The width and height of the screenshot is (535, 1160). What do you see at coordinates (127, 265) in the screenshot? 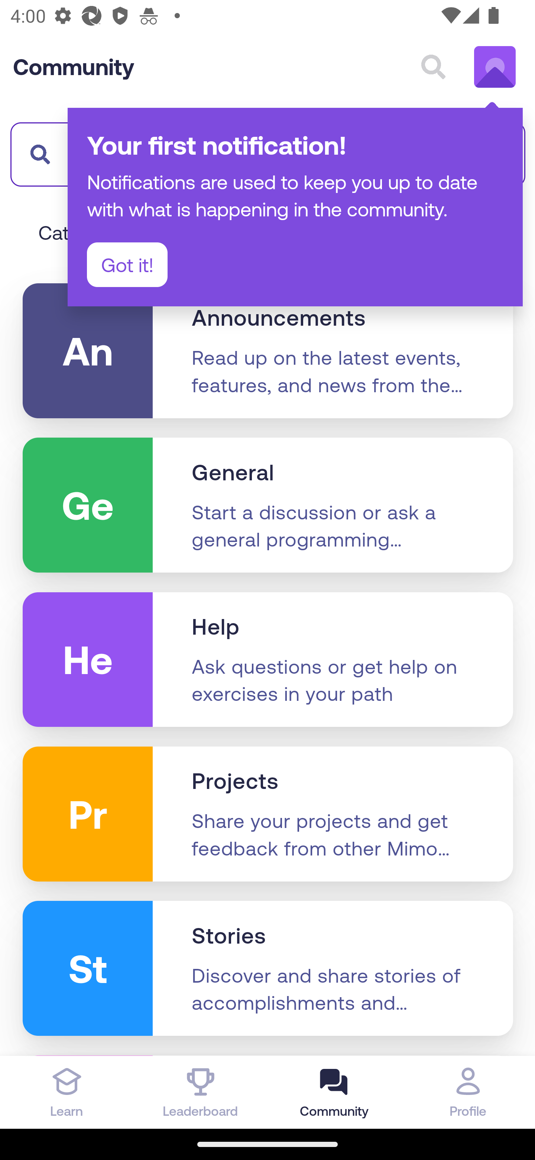
I see `Got it!` at bounding box center [127, 265].